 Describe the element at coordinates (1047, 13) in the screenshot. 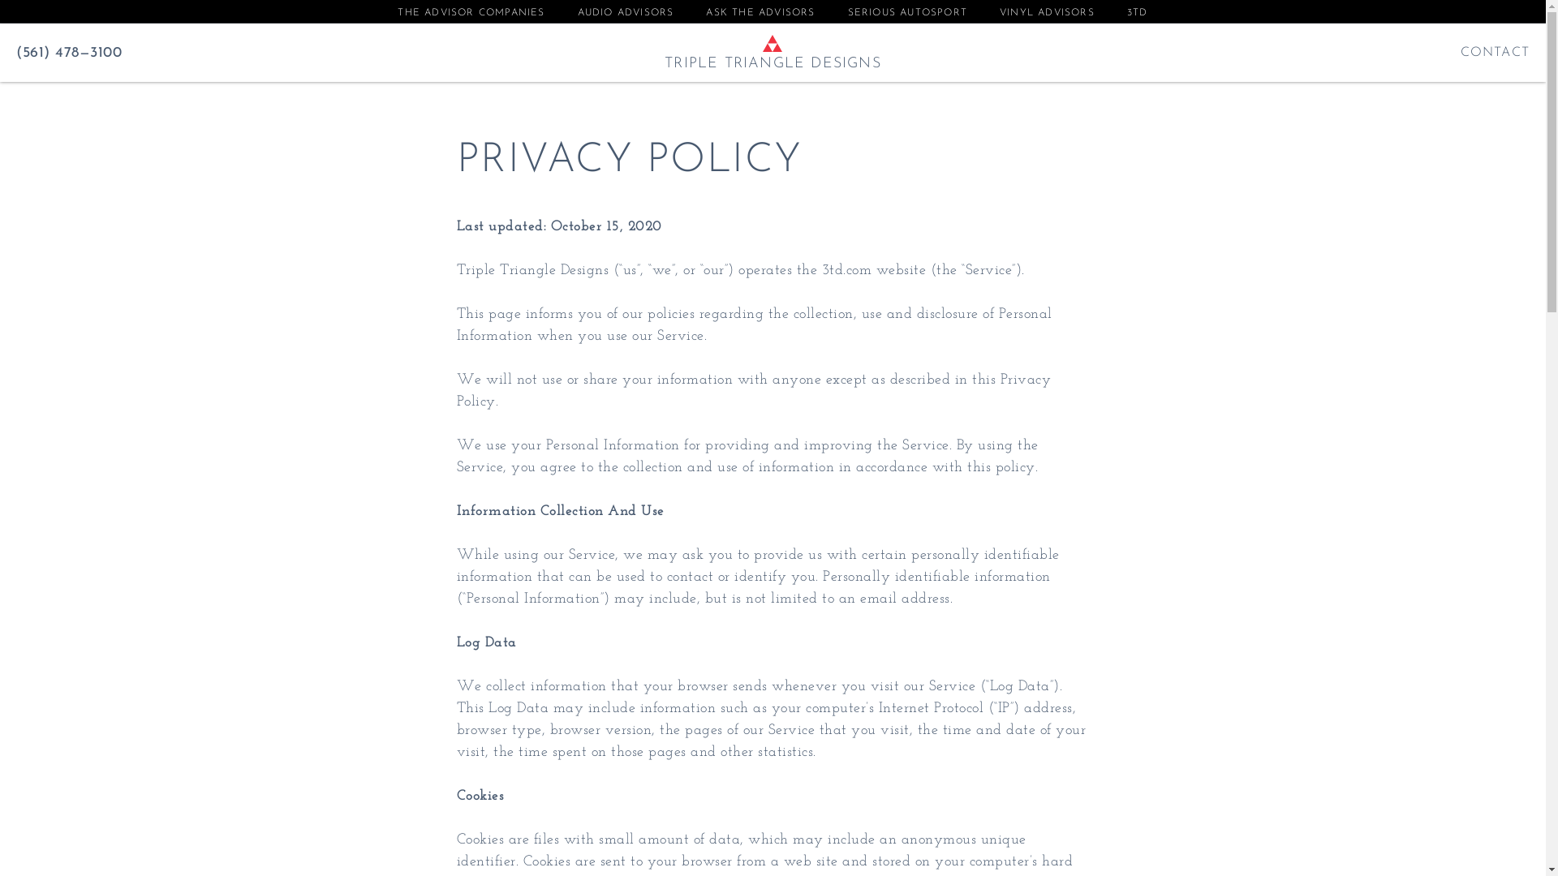

I see `VINYL ADVISORS` at that location.